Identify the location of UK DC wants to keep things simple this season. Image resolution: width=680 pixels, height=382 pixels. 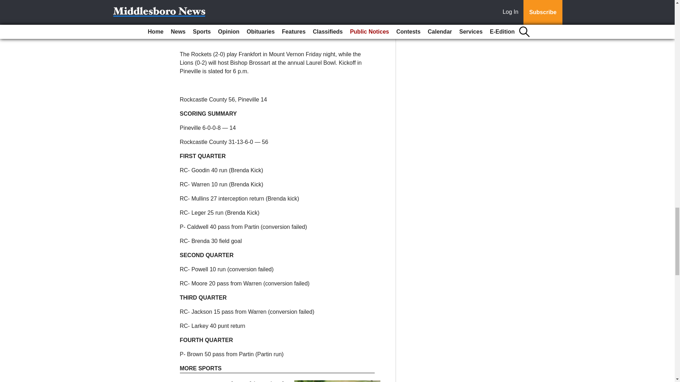
(233, 381).